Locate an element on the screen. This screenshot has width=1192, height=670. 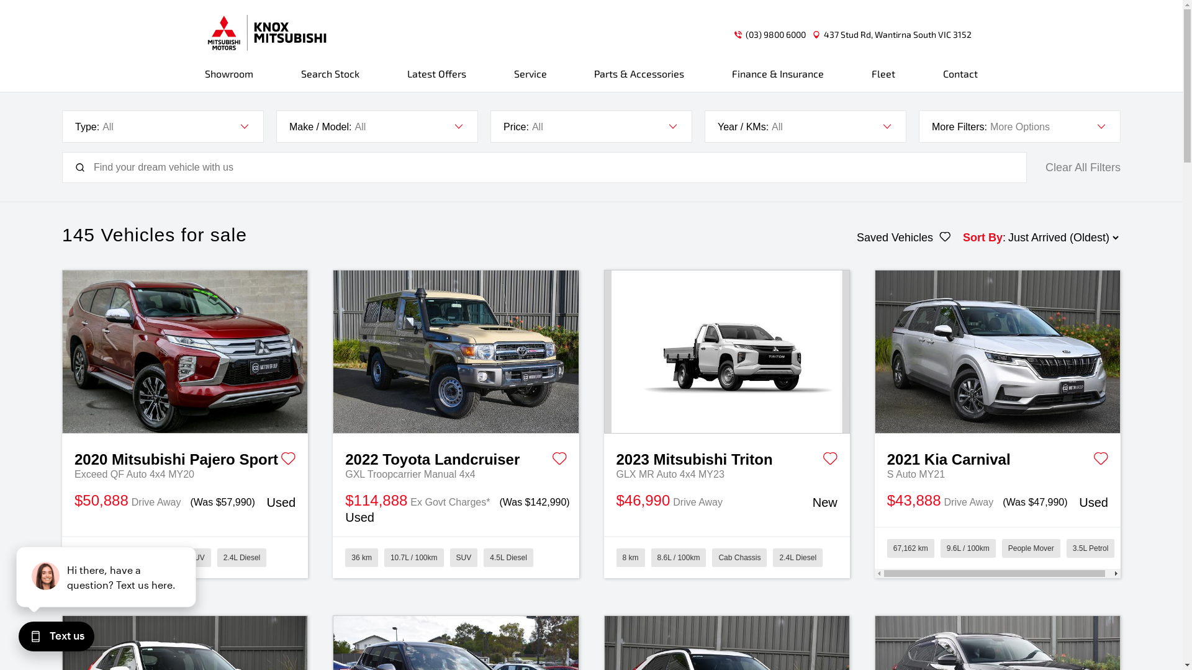
$46,990
Drive Away
New is located at coordinates (726, 501).